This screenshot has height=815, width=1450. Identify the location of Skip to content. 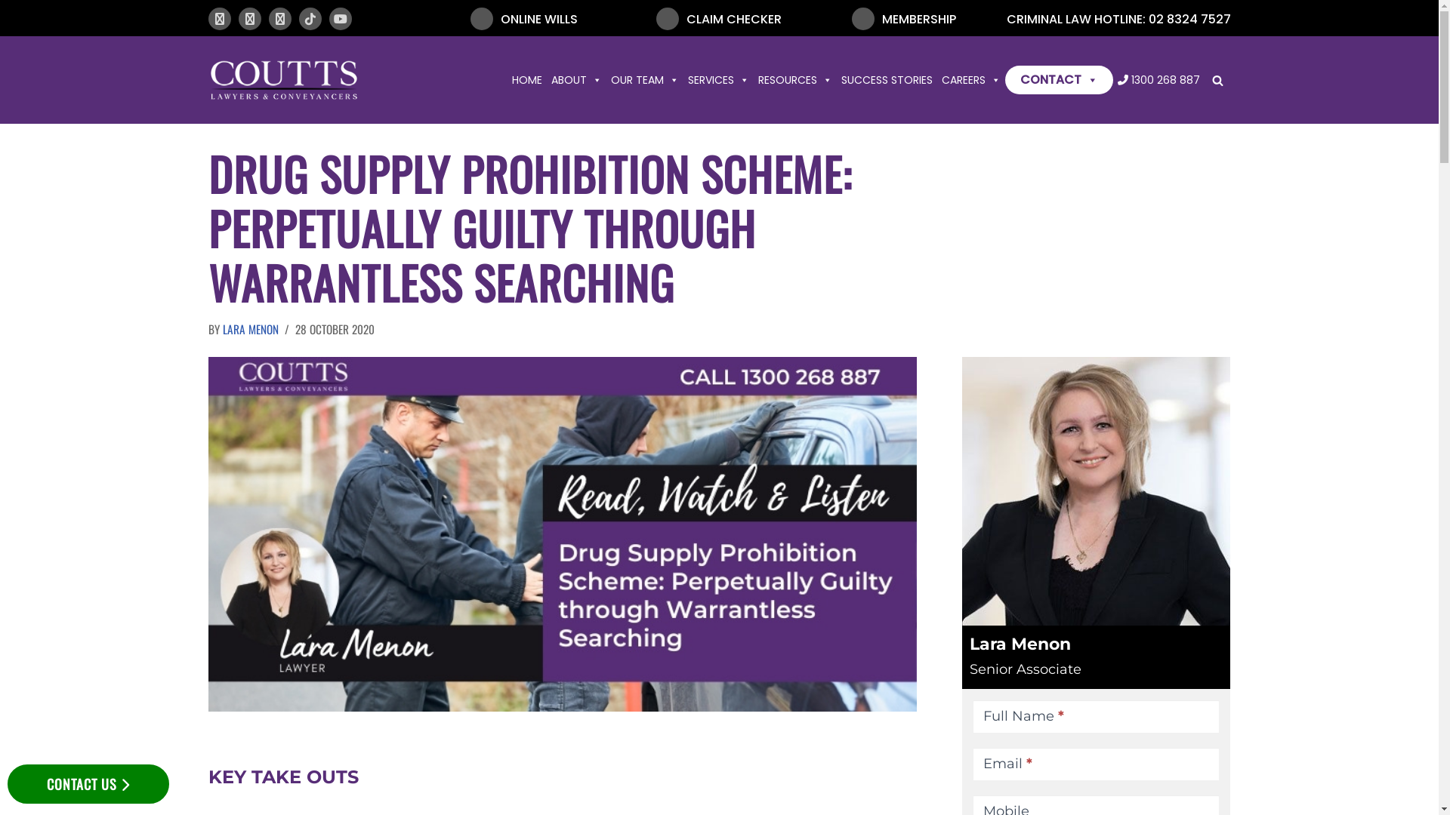
(11, 32).